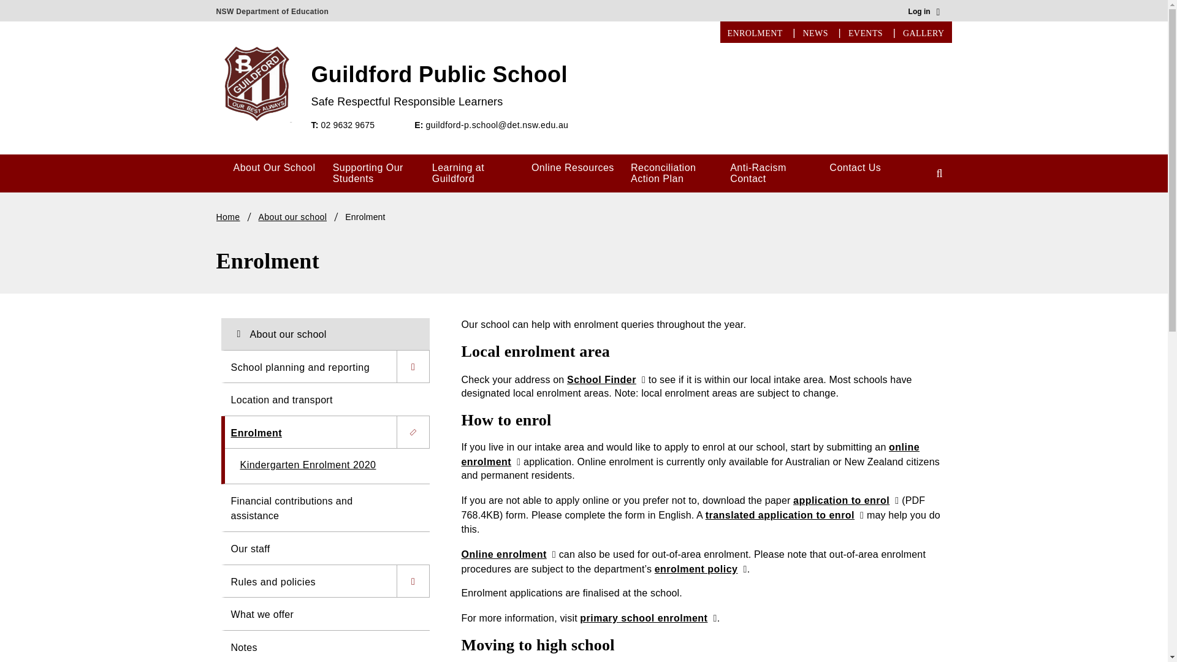  Describe the element at coordinates (272, 9) in the screenshot. I see `NSW Department of Education` at that location.